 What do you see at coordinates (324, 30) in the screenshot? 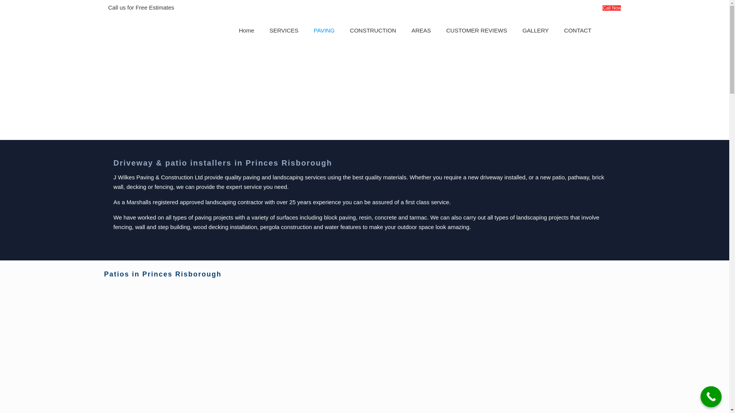
I see `PAVING` at bounding box center [324, 30].